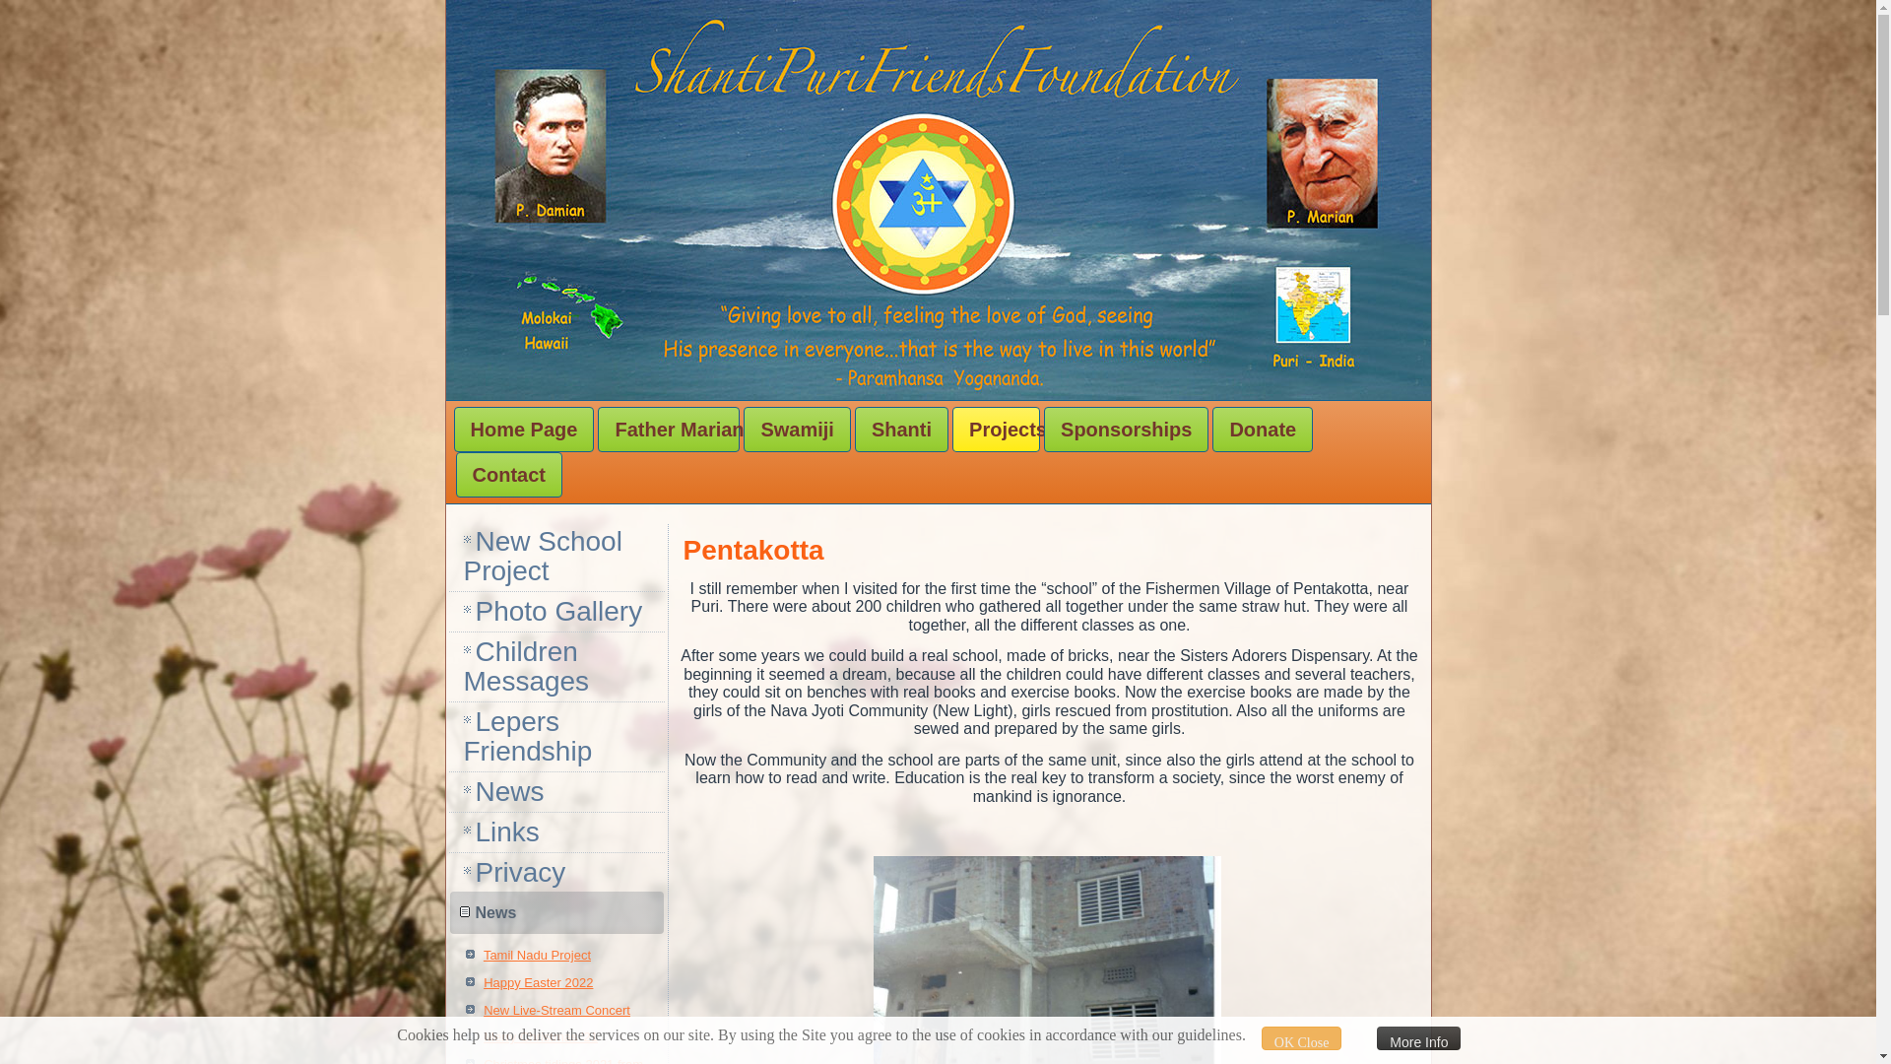 This screenshot has width=1891, height=1064. What do you see at coordinates (668, 430) in the screenshot?
I see `Father Marian` at bounding box center [668, 430].